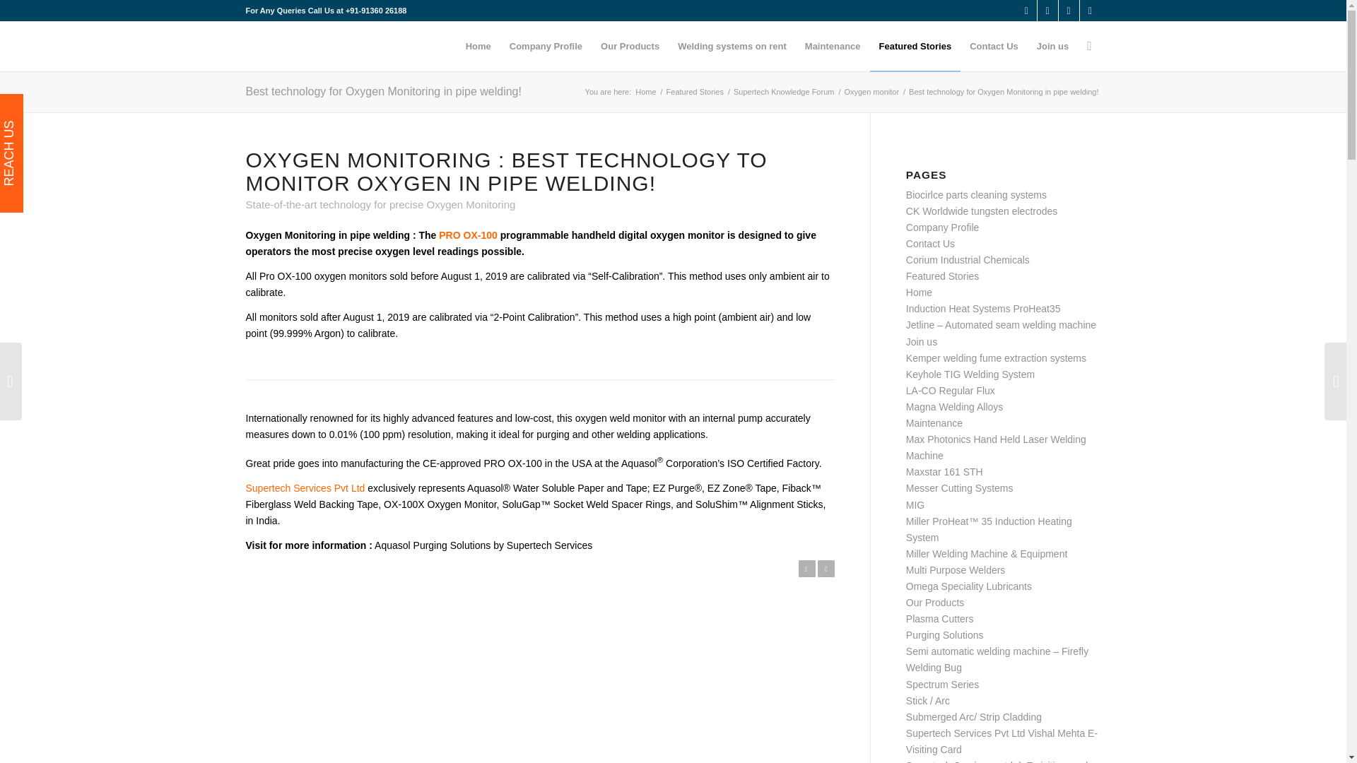  What do you see at coordinates (630, 47) in the screenshot?
I see `Our Products` at bounding box center [630, 47].